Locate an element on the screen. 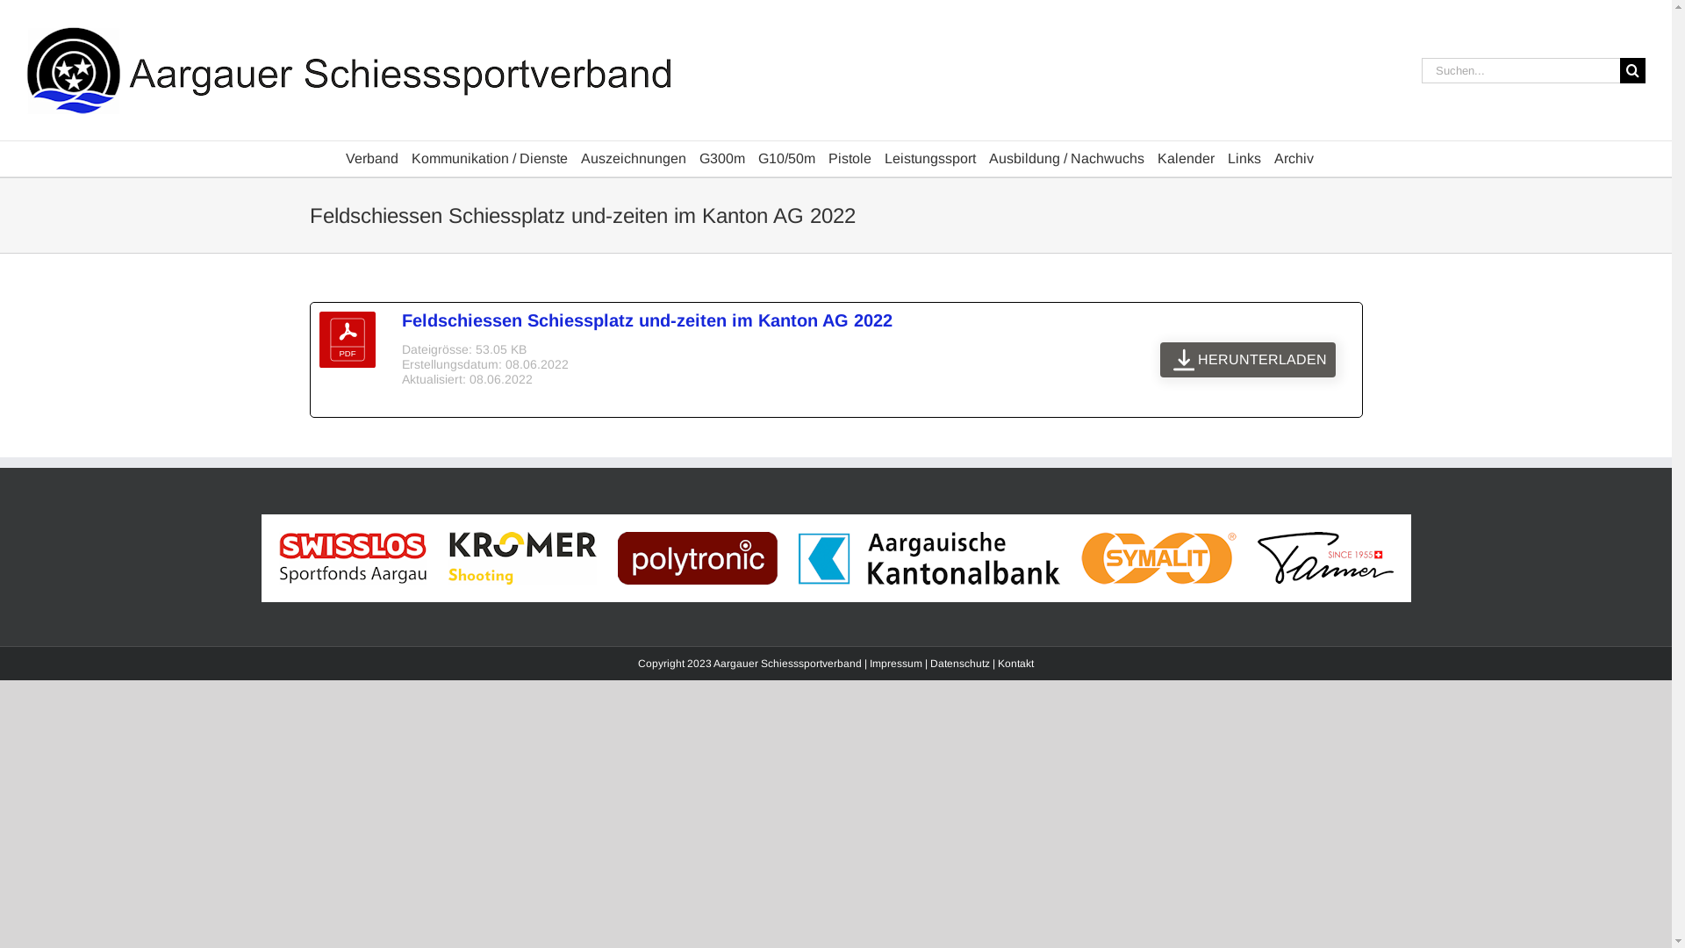 Image resolution: width=1685 pixels, height=948 pixels. Kalender is located at coordinates (1185, 159).